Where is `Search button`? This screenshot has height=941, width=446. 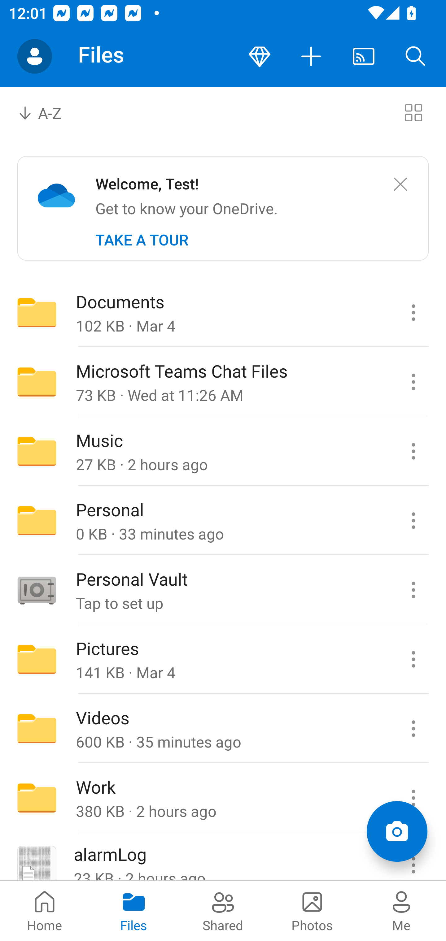 Search button is located at coordinates (416, 56).